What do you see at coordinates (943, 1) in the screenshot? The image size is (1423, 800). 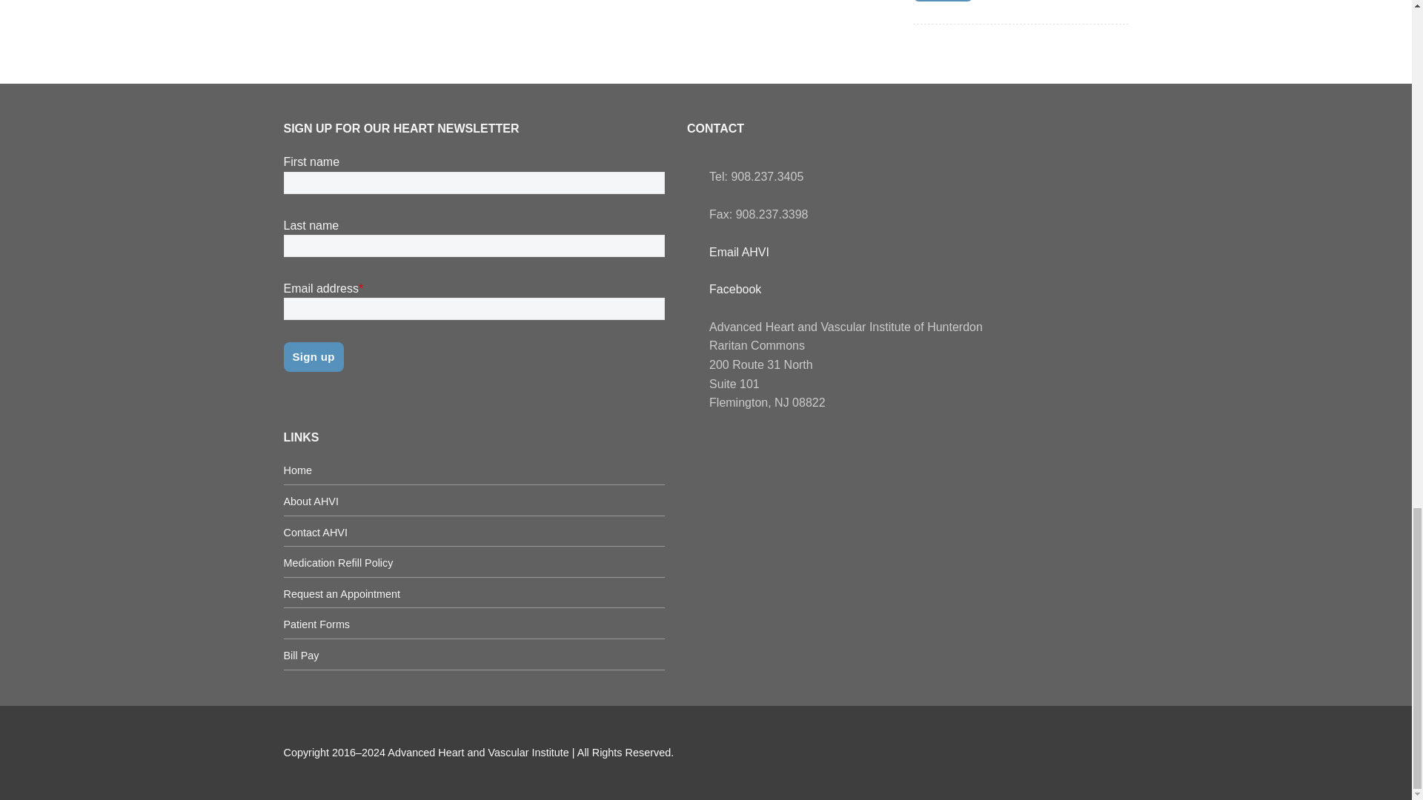 I see `Sign up` at bounding box center [943, 1].